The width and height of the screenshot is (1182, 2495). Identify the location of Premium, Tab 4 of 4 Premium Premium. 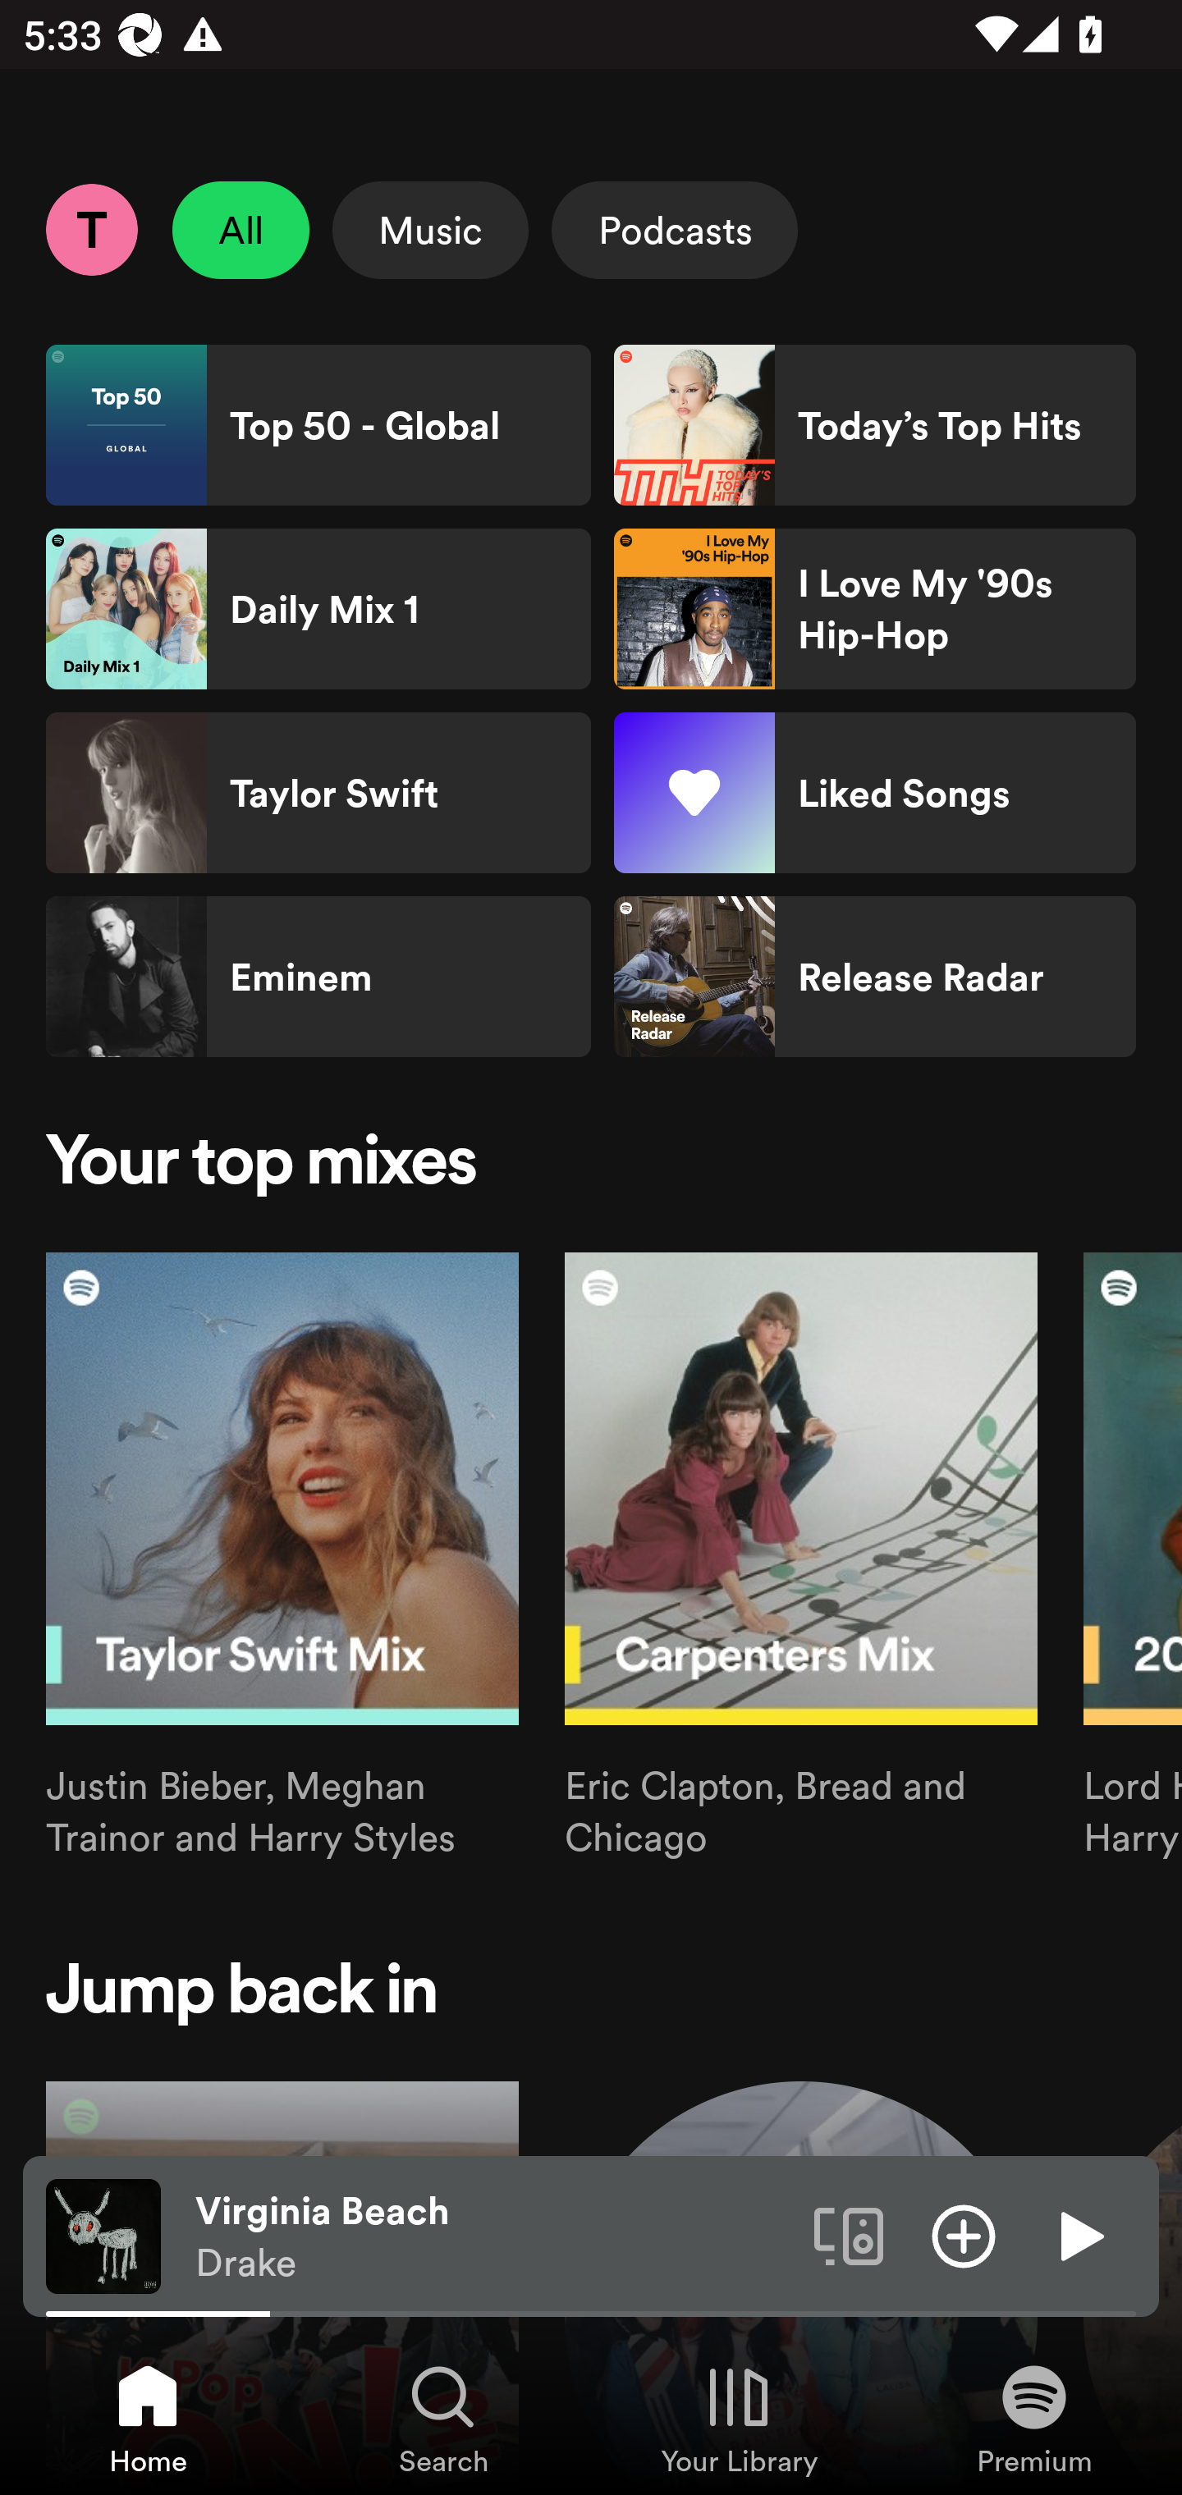
(1034, 2418).